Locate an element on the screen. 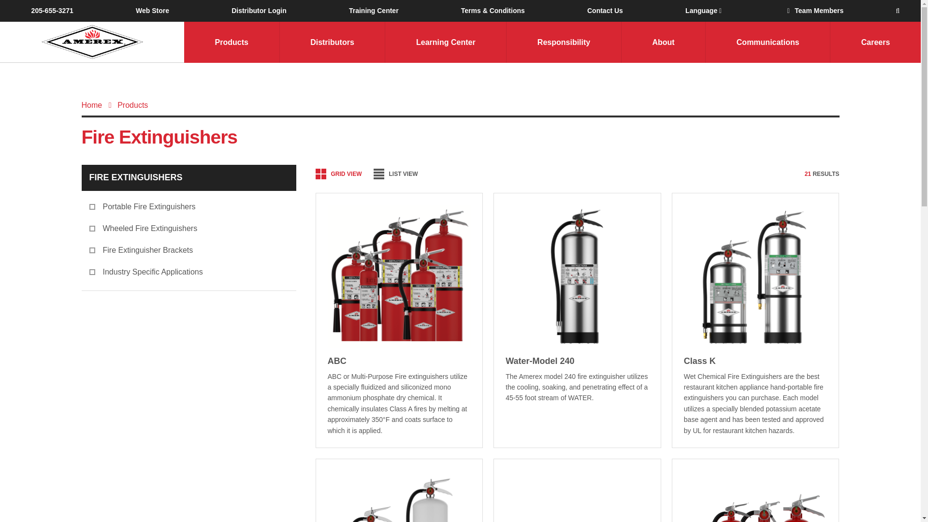 Image resolution: width=928 pixels, height=522 pixels. Distributor Login is located at coordinates (259, 11).